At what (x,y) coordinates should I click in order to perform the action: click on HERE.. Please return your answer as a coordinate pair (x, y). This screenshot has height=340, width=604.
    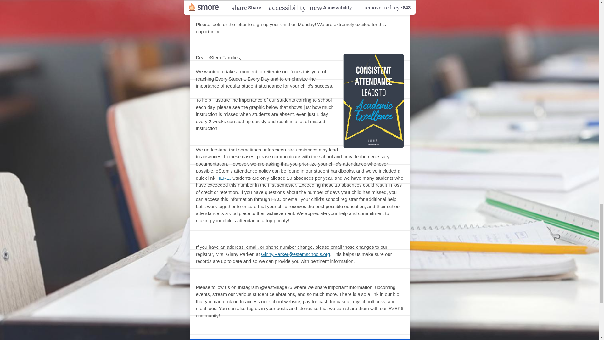
    Looking at the image, I should click on (223, 178).